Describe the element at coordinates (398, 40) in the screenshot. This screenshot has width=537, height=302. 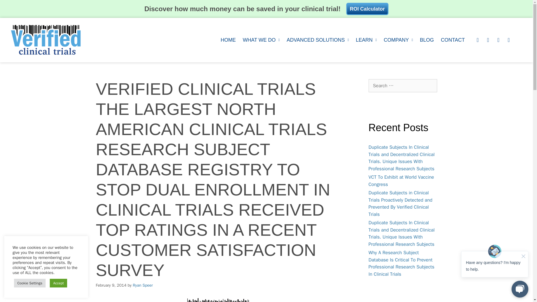
I see `COMPANY` at that location.